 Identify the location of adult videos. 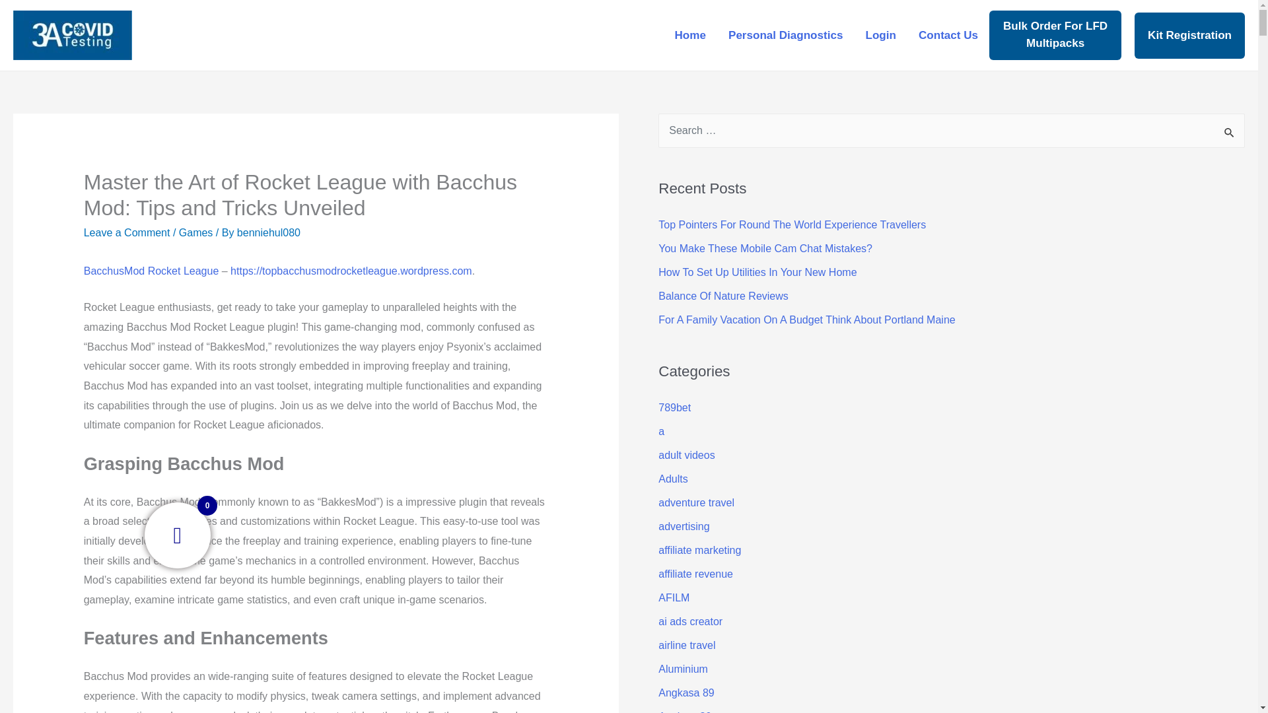
(686, 455).